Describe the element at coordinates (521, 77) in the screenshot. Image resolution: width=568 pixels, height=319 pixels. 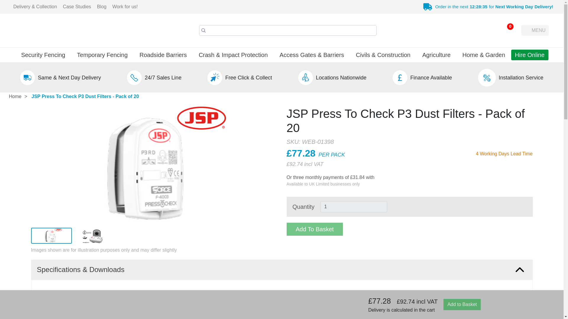
I see `Installation Service` at that location.